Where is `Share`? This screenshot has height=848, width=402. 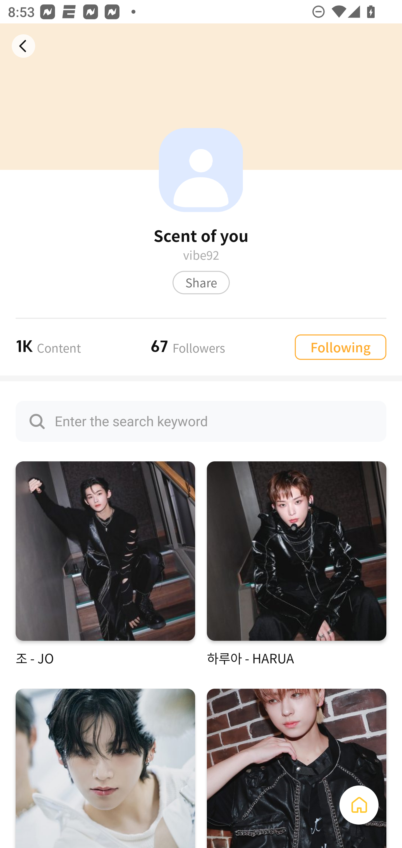 Share is located at coordinates (201, 282).